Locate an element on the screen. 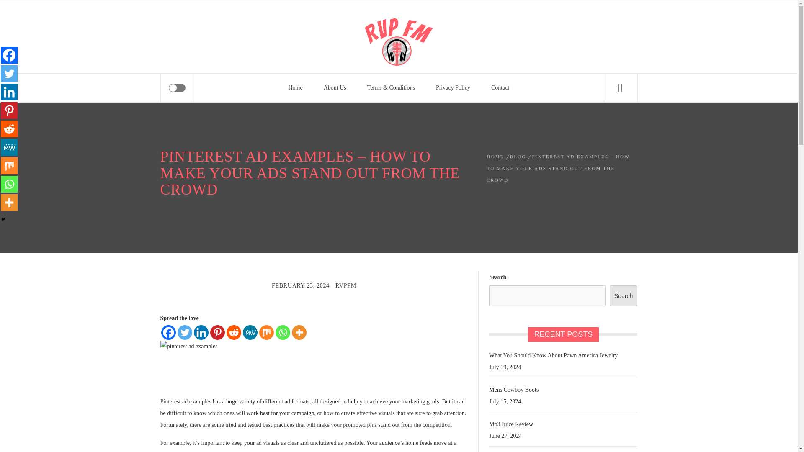 The height and width of the screenshot is (452, 804). FEBRUARY 23, 2024 is located at coordinates (301, 285).